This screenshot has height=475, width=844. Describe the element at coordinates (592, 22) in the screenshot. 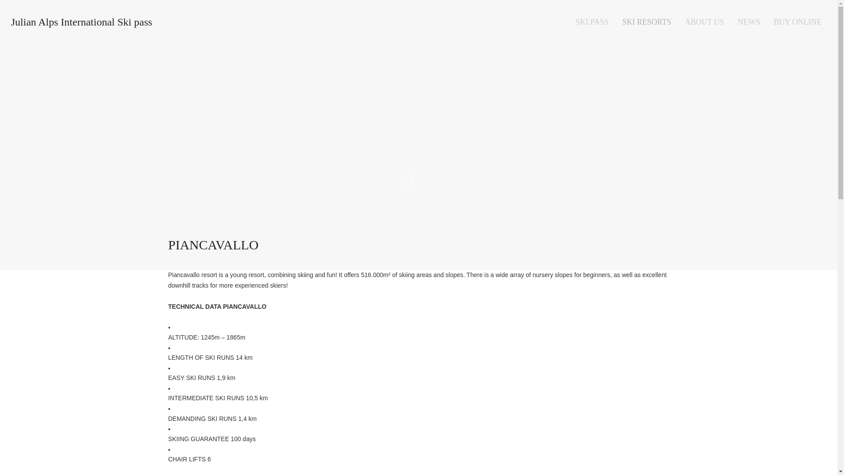

I see `SKI PASS` at that location.